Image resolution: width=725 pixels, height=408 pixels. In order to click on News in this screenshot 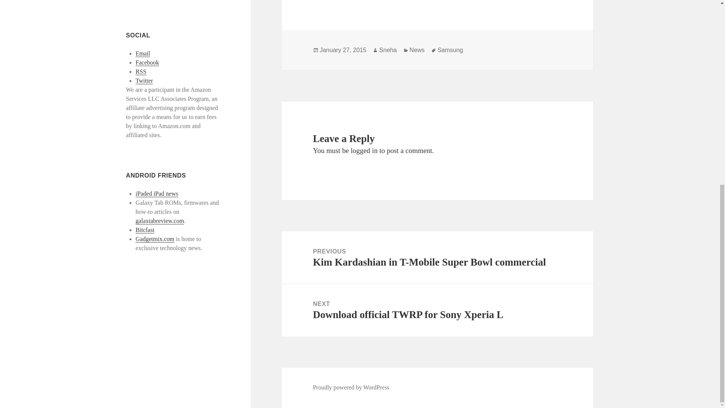, I will do `click(417, 50)`.